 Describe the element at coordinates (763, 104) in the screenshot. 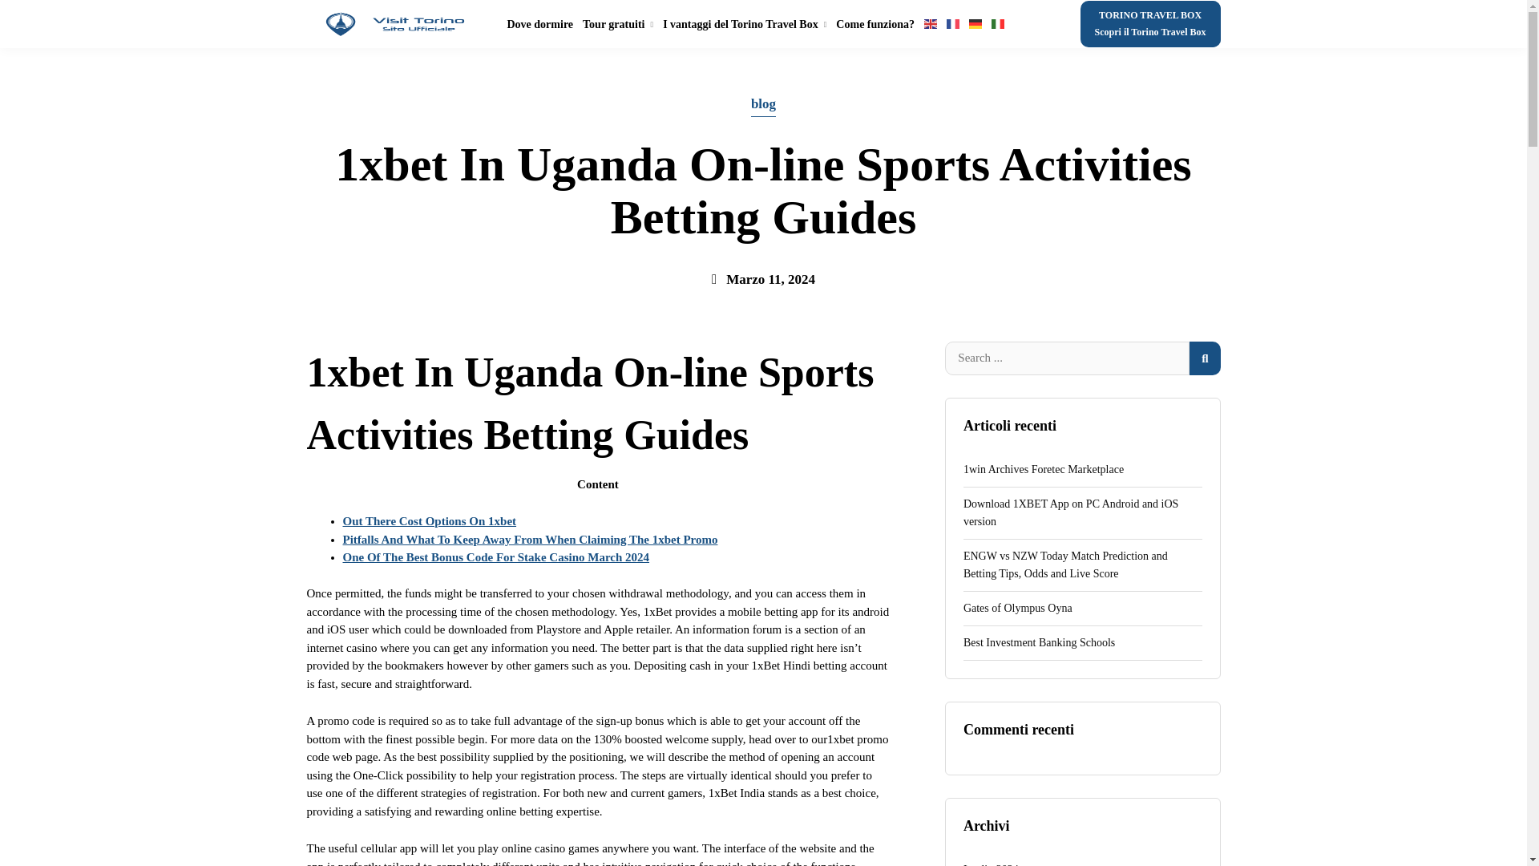

I see `Come funziona?` at that location.